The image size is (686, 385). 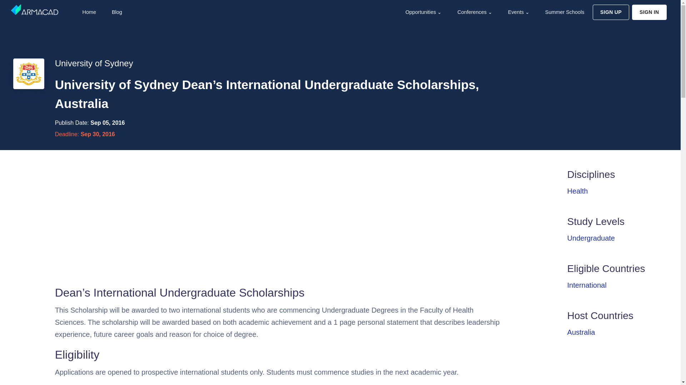 I want to click on ARMACAD Home Page, so click(x=88, y=12).